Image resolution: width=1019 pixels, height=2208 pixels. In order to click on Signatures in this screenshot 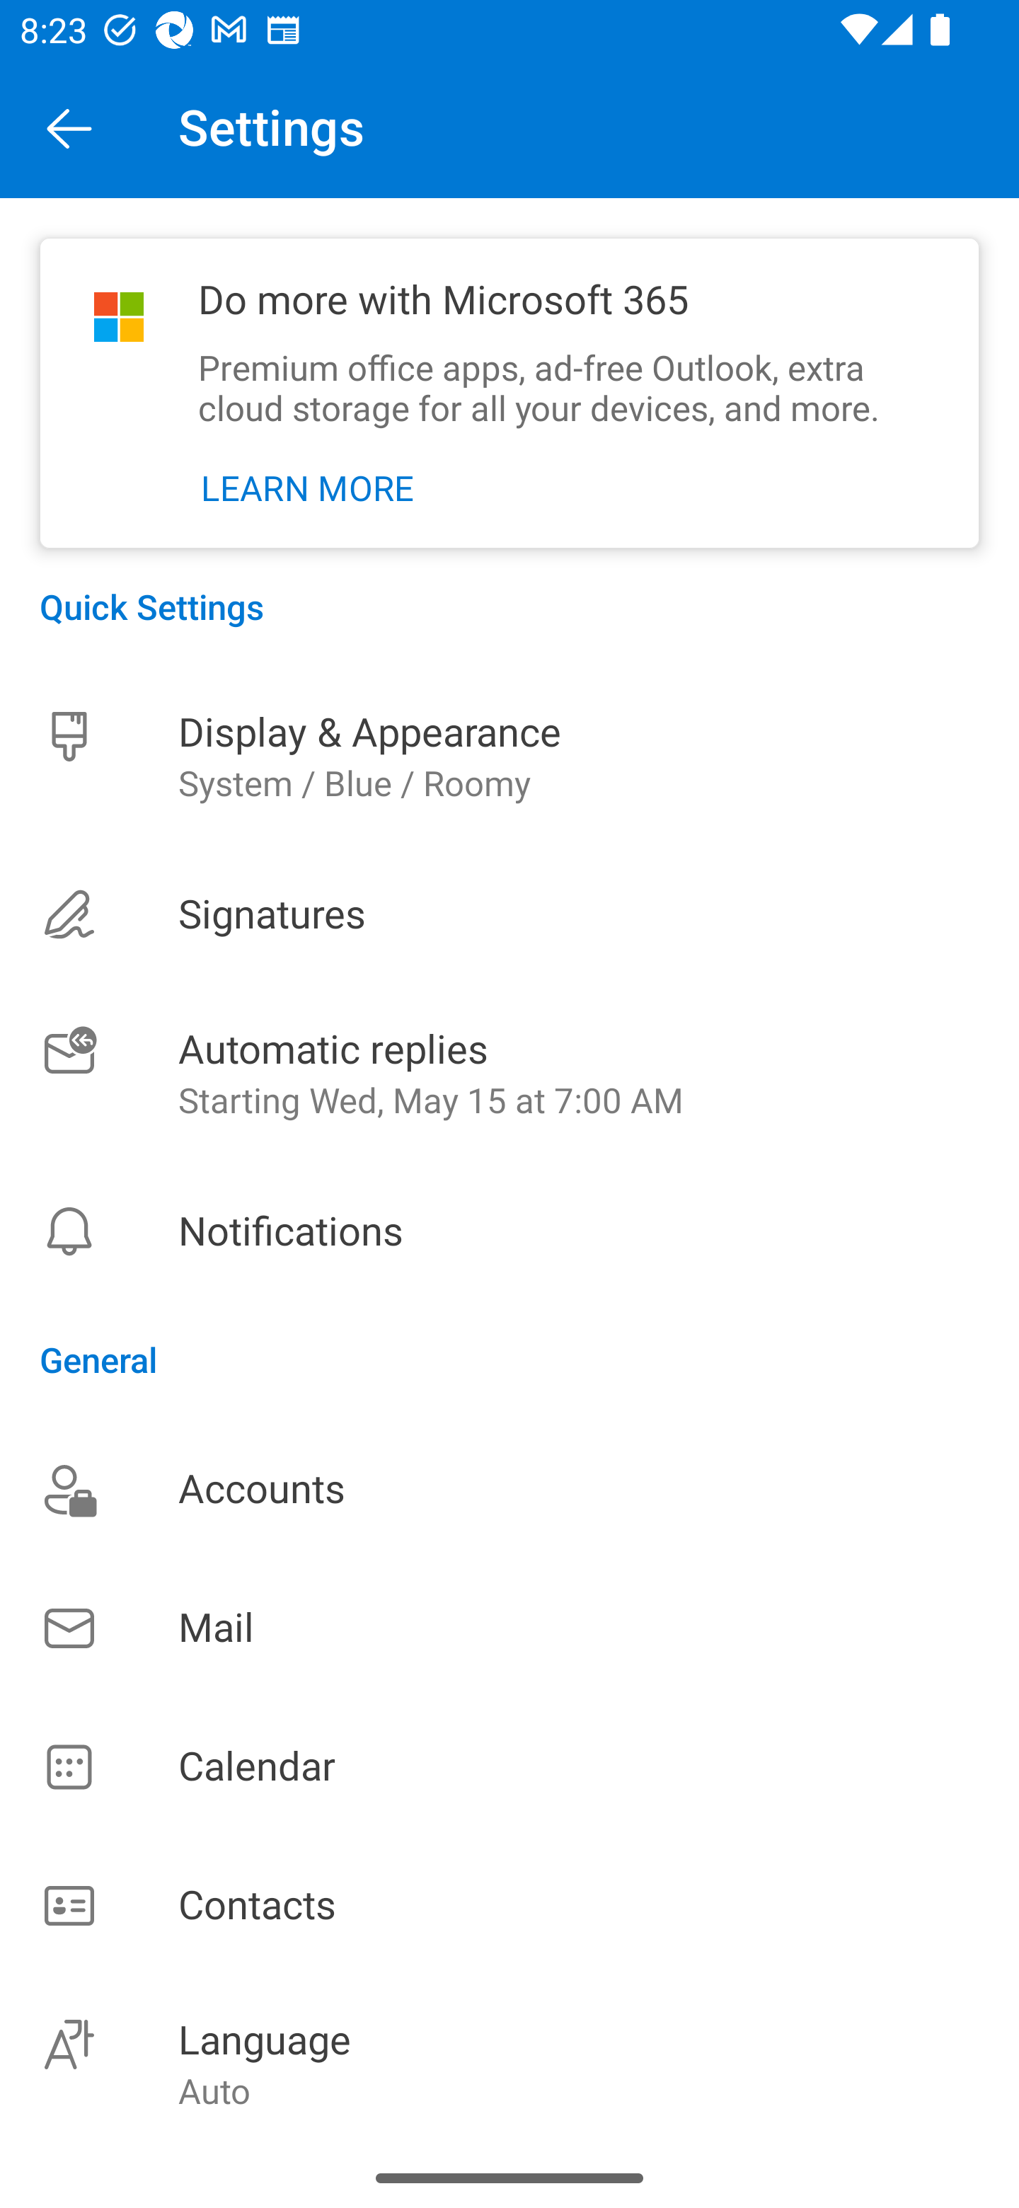, I will do `click(509, 914)`.